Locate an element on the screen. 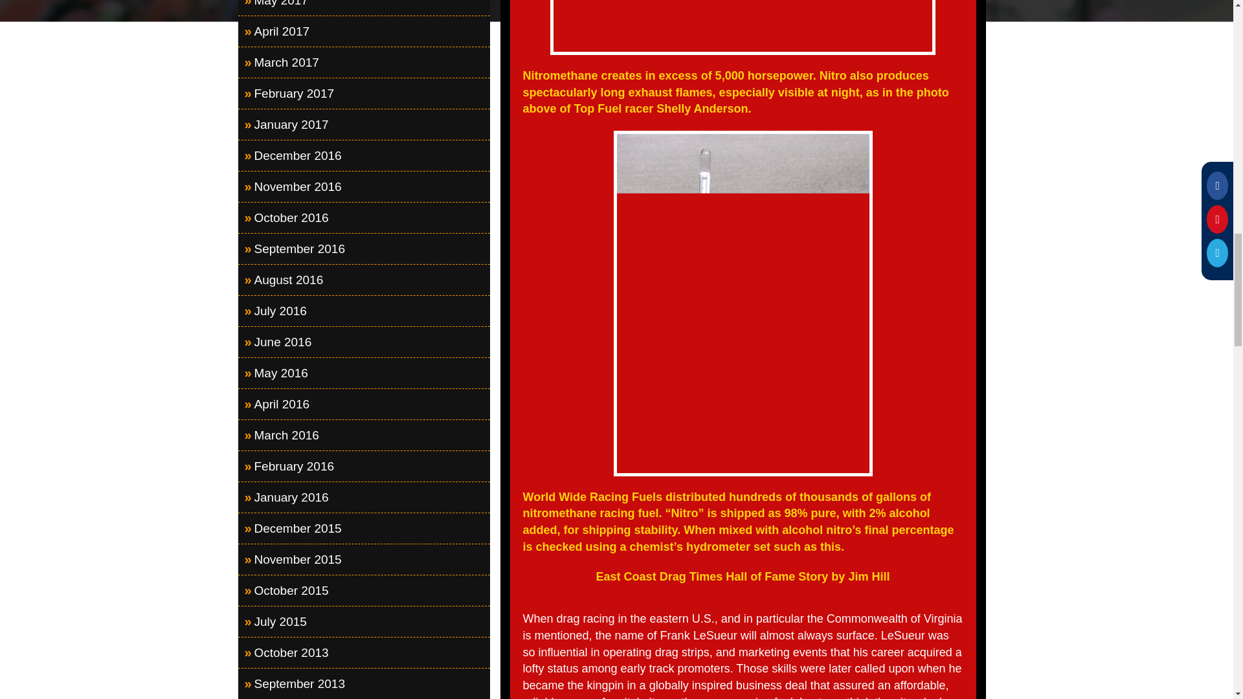  February 2017 is located at coordinates (364, 93).